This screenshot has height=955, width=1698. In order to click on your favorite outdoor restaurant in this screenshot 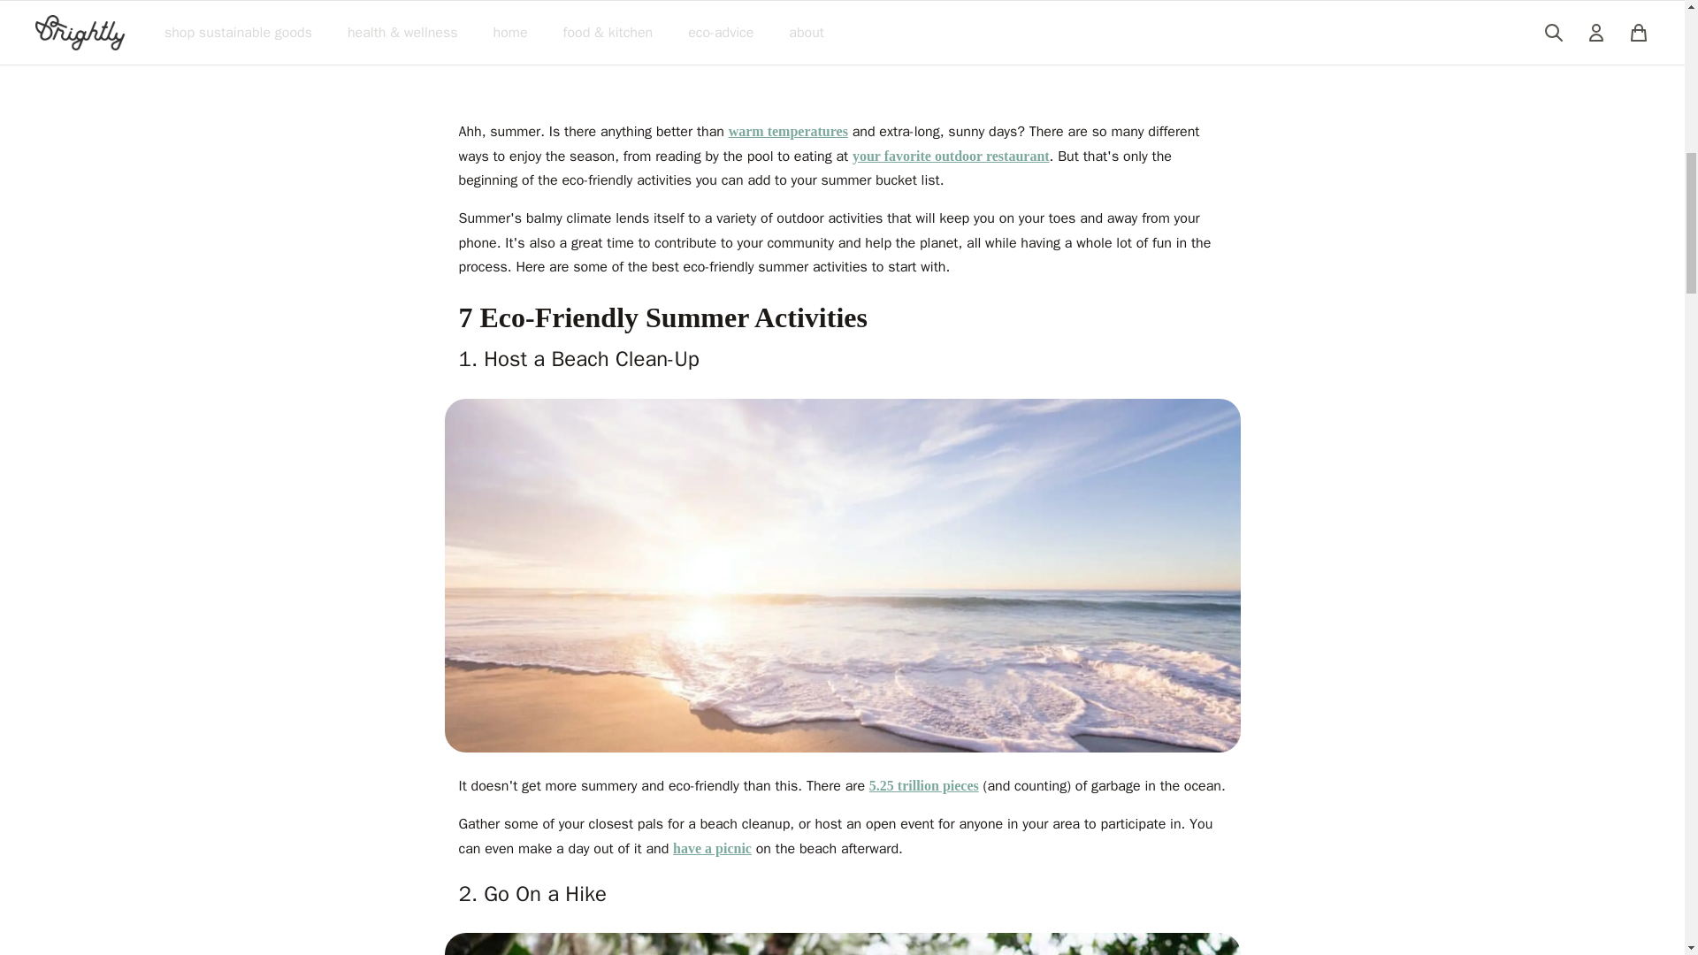, I will do `click(950, 156)`.